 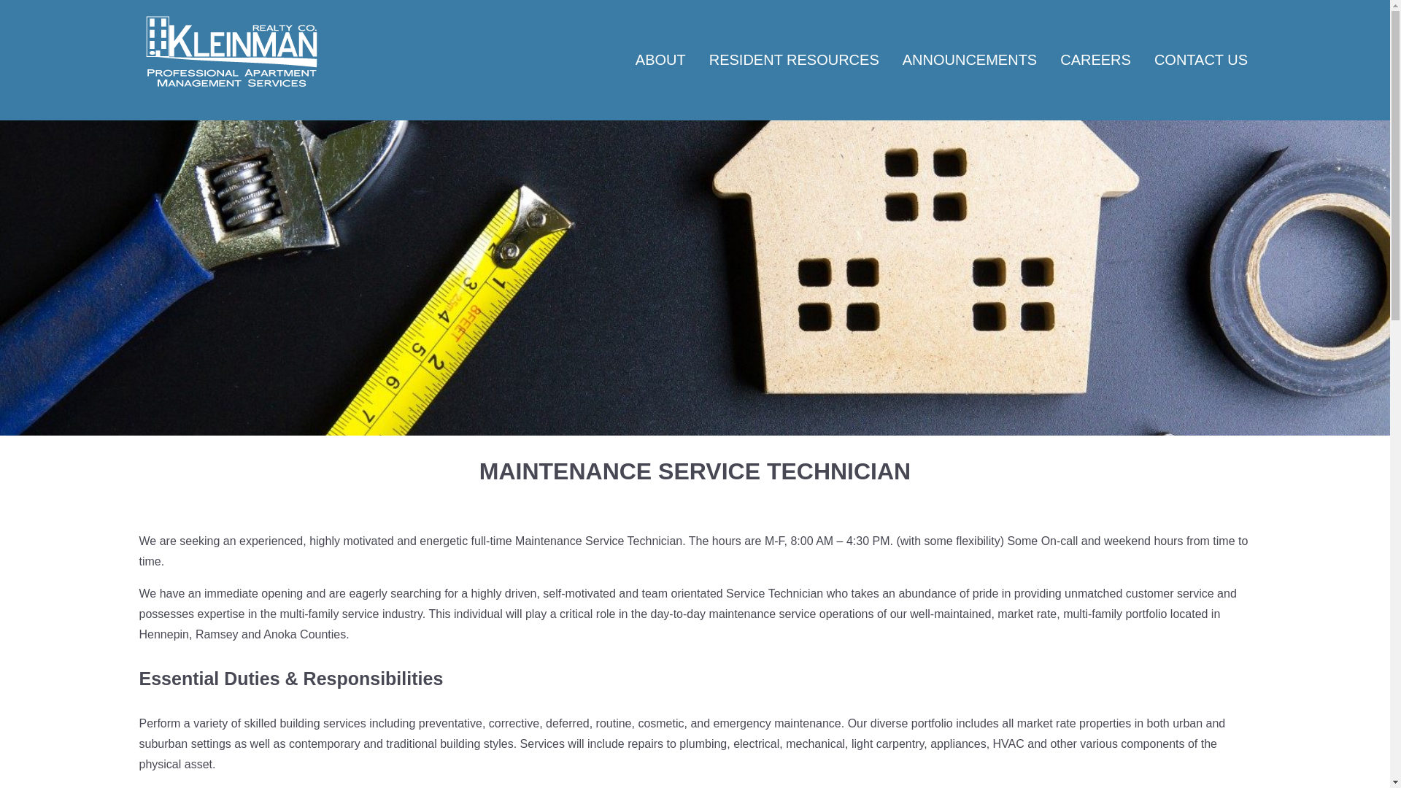 What do you see at coordinates (969, 61) in the screenshot?
I see `ANNOUNCEMENTS` at bounding box center [969, 61].